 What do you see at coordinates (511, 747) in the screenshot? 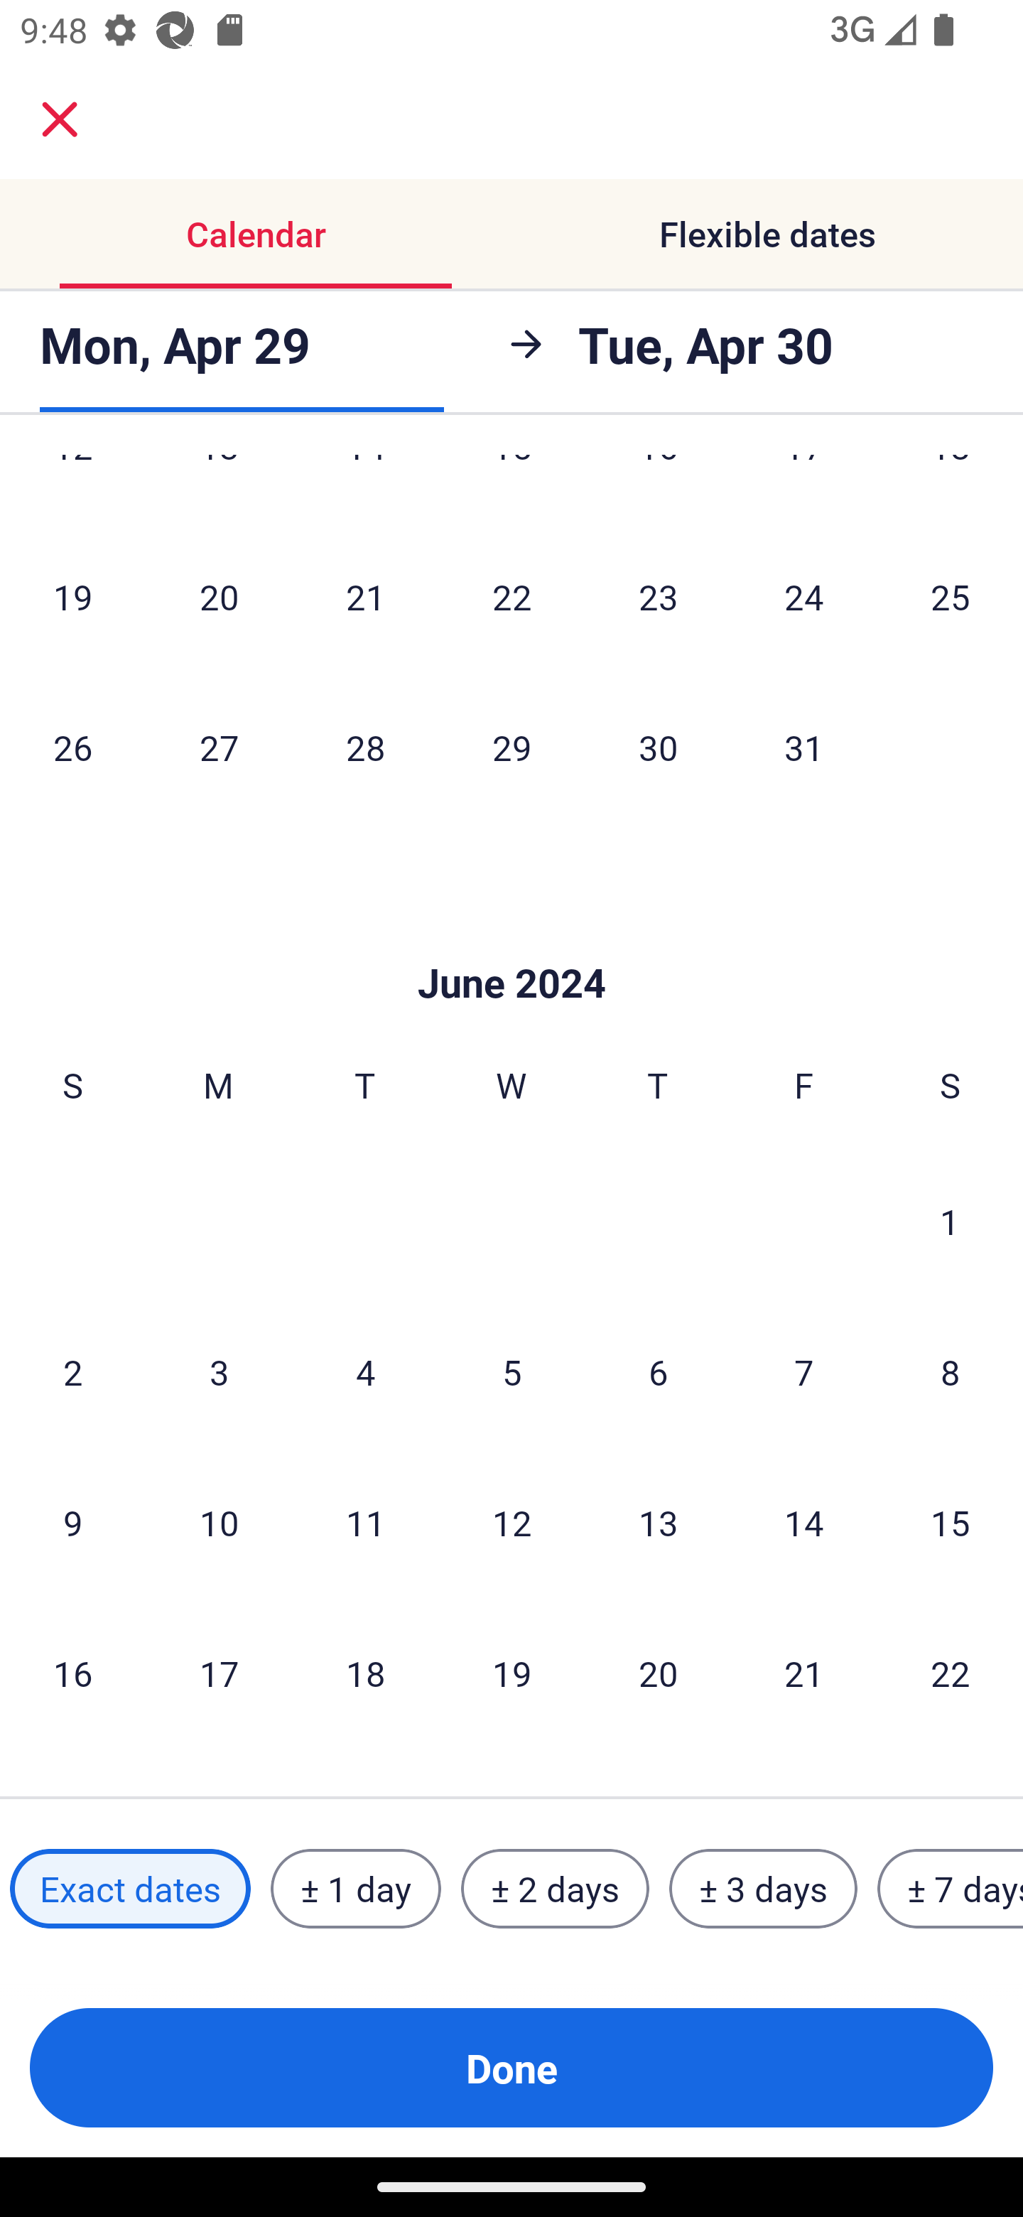
I see `29 Wednesday, May 29, 2024` at bounding box center [511, 747].